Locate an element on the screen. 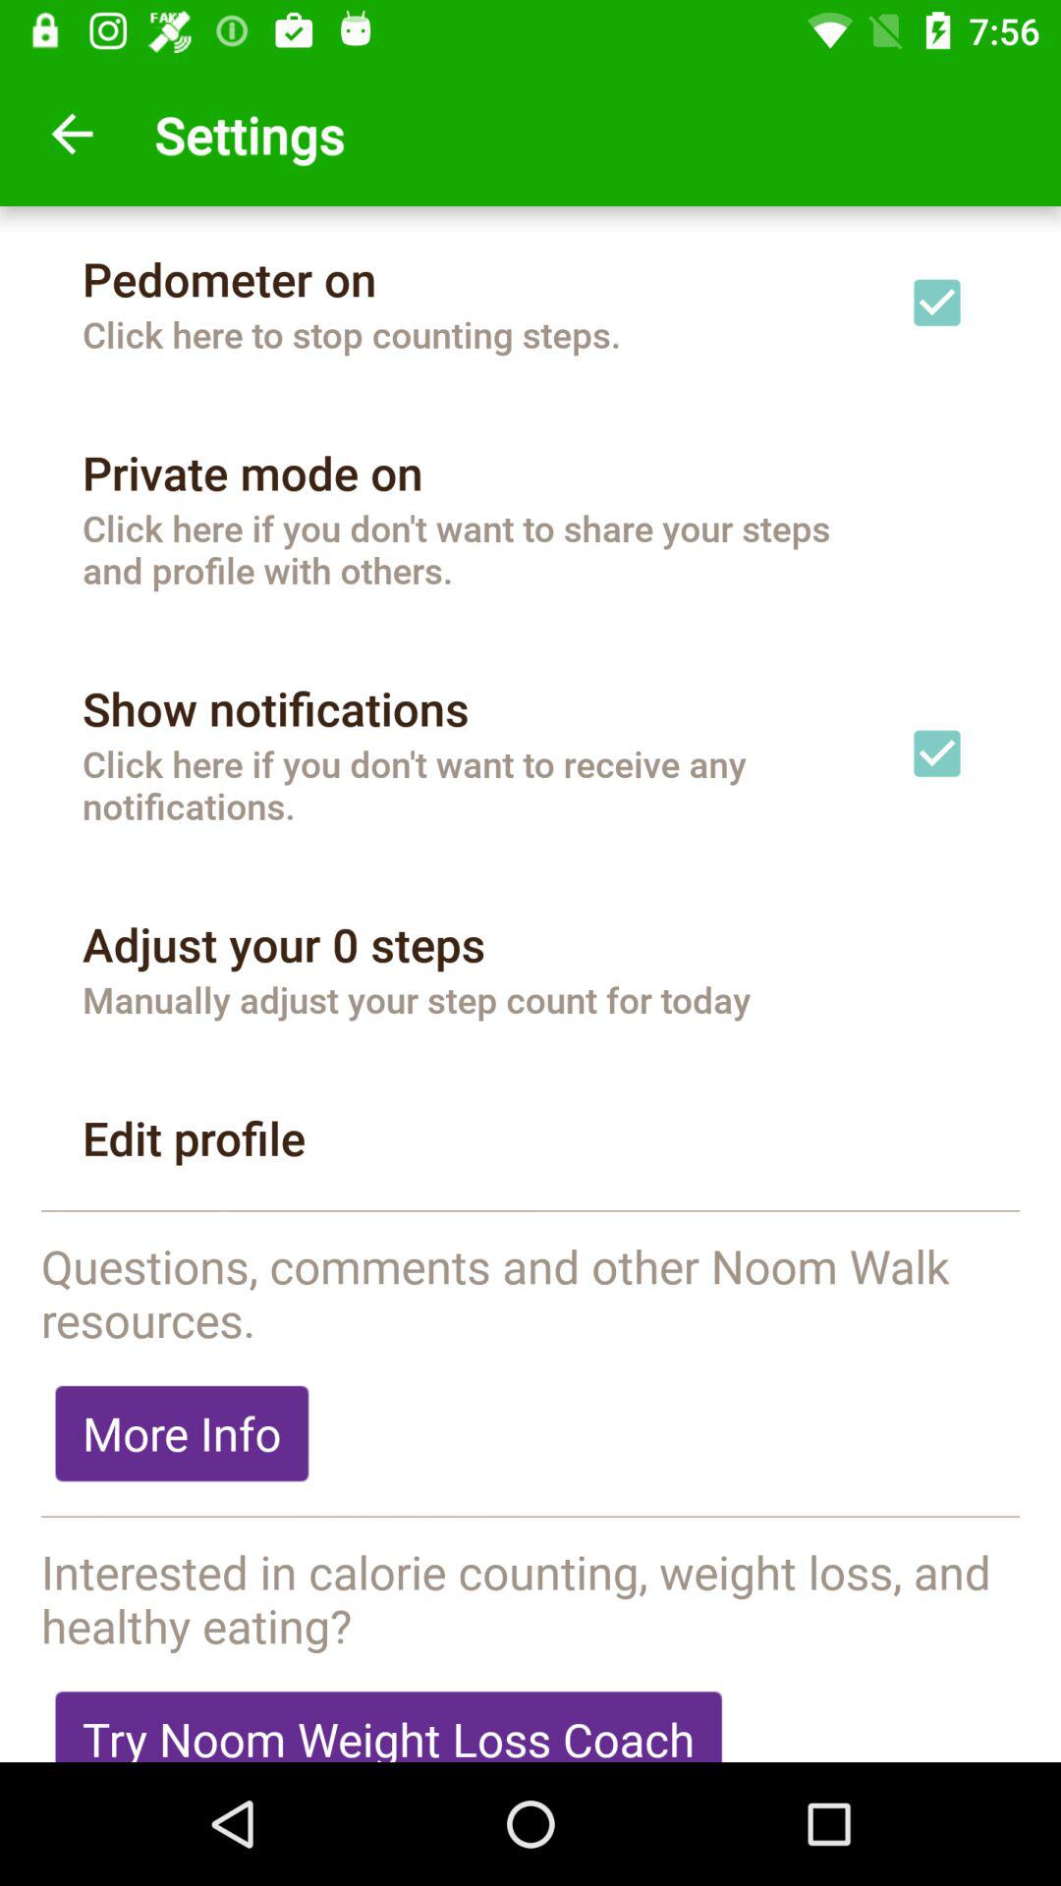 This screenshot has height=1886, width=1061. turn on the item above more info is located at coordinates (530, 1293).